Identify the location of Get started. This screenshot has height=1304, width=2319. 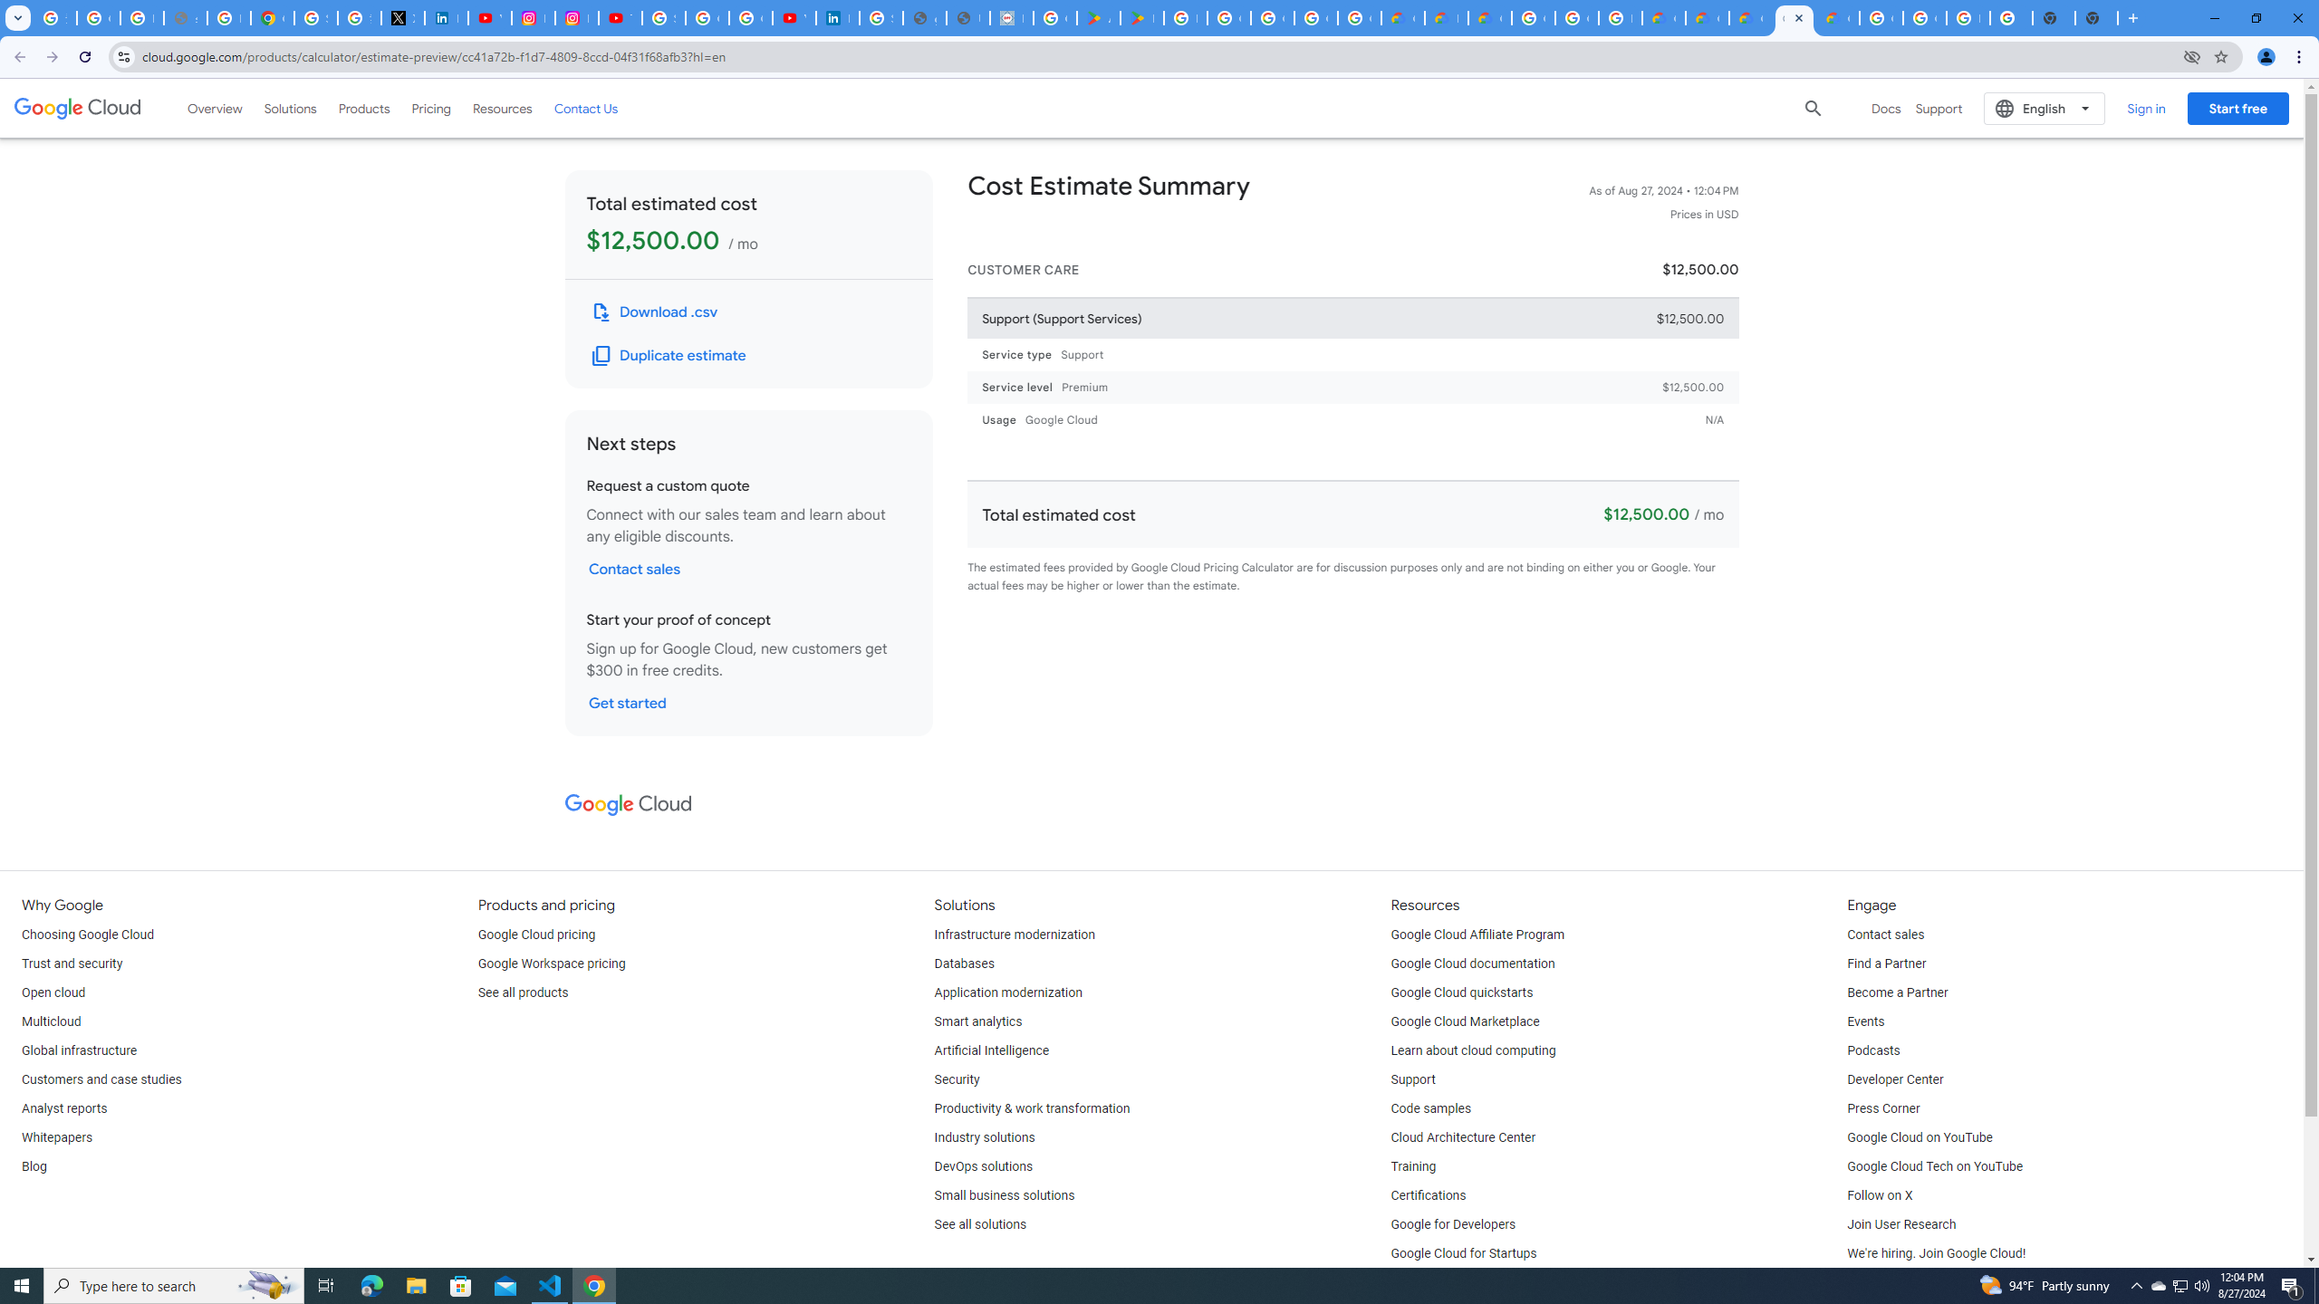
(627, 703).